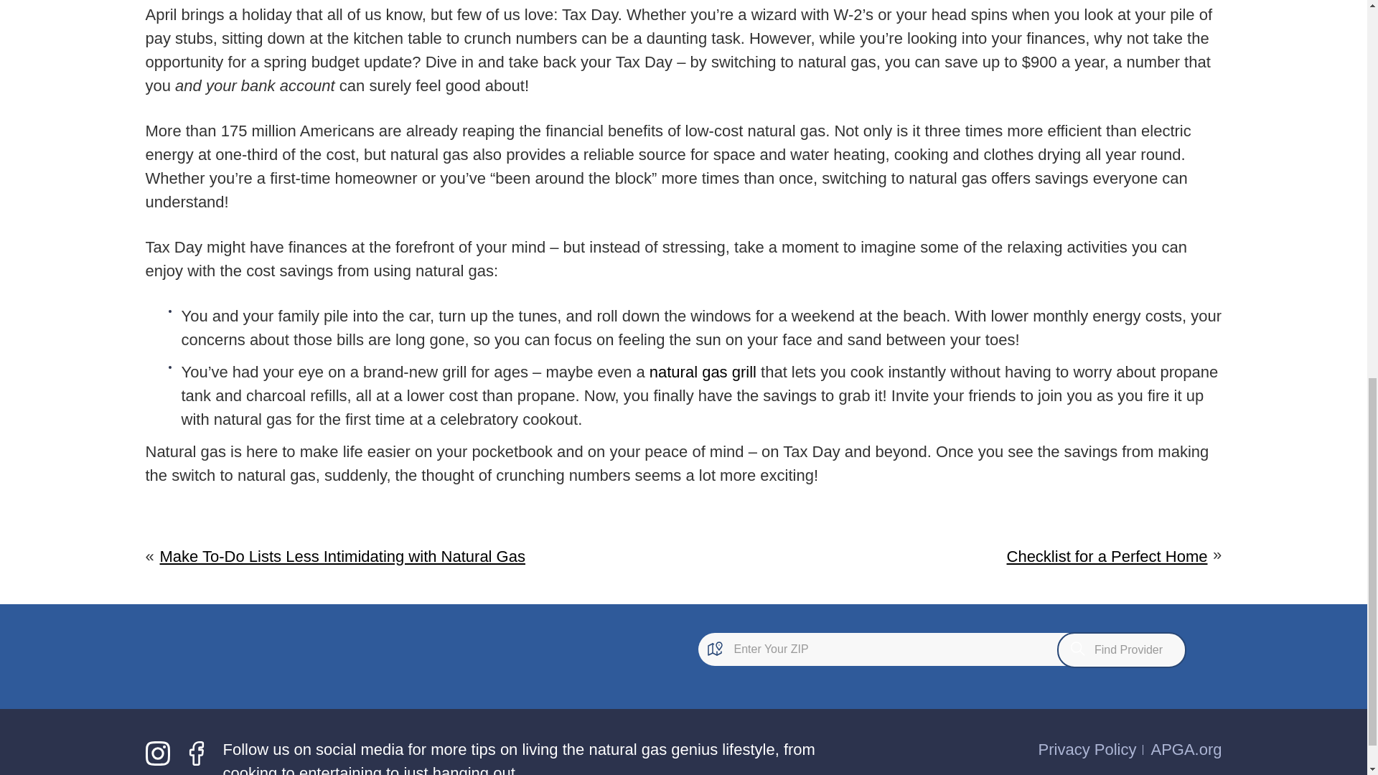  I want to click on Privacy Policy, so click(1088, 749).